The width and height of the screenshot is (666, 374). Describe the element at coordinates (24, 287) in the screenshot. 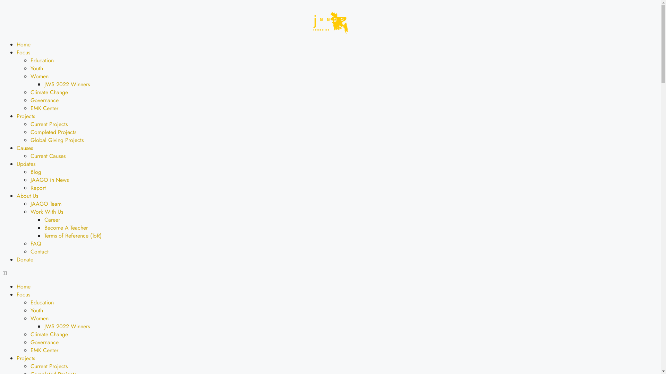

I see `Home` at that location.